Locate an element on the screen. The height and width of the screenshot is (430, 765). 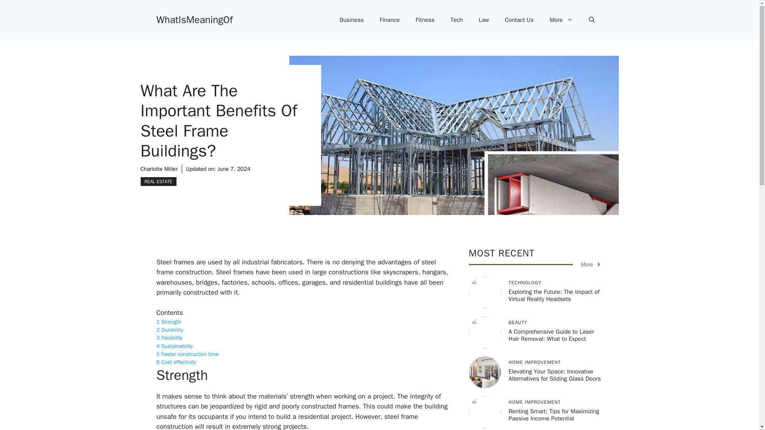
4 Sustainability is located at coordinates (174, 346).